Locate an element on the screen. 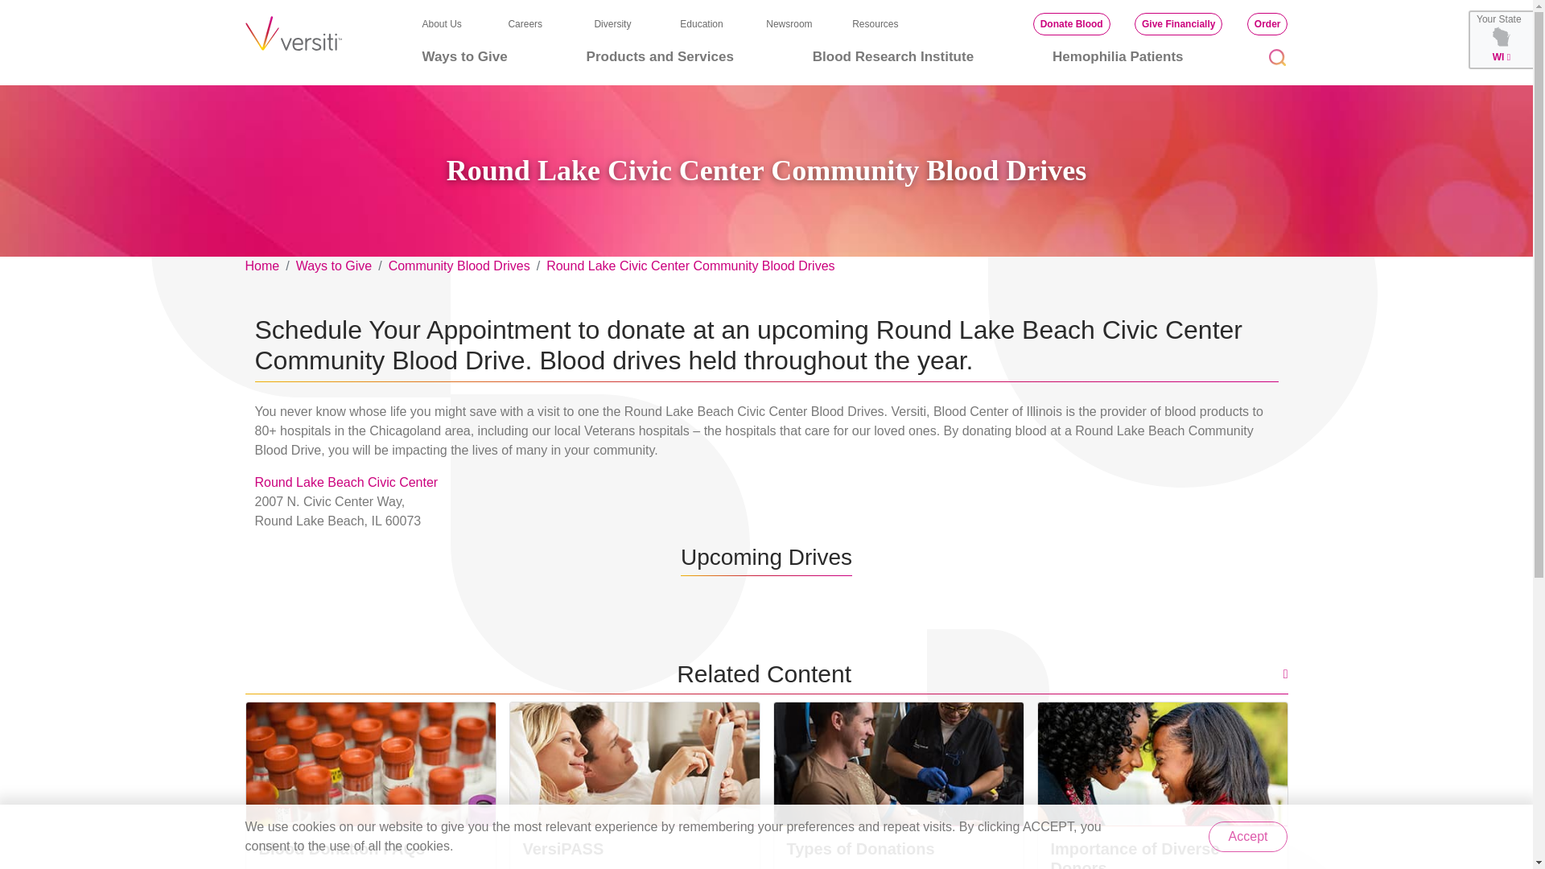  Order is located at coordinates (1267, 24).